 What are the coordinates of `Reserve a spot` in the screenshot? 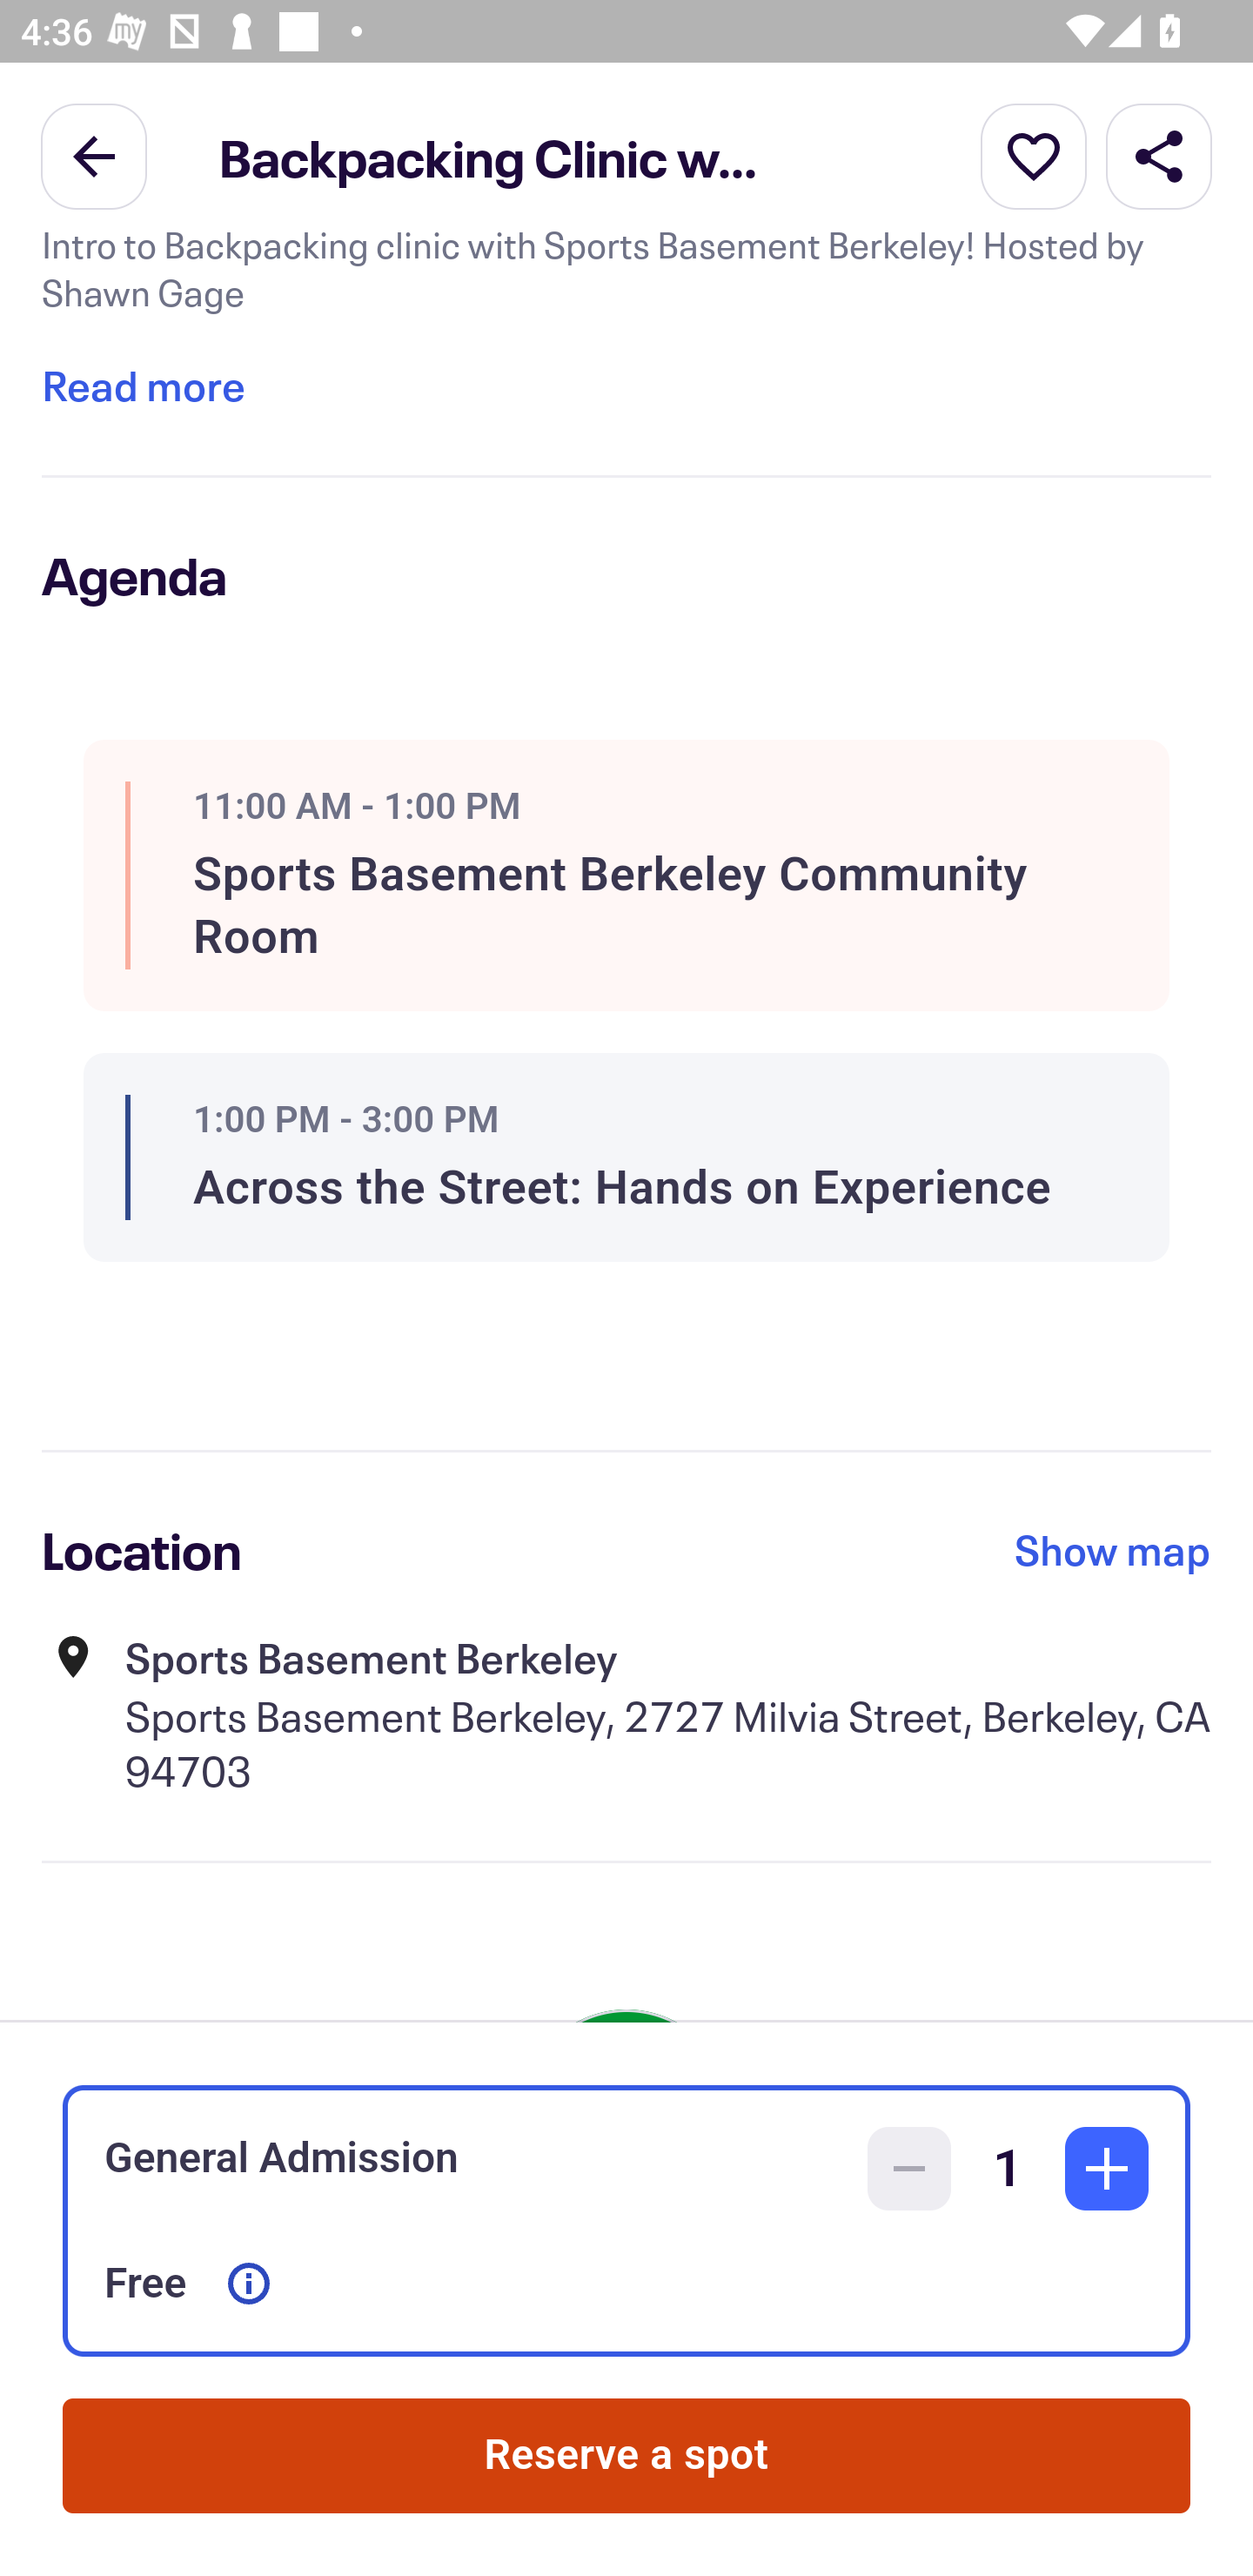 It's located at (626, 2456).